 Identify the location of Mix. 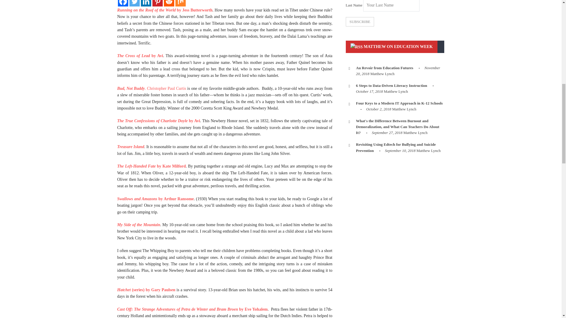
(180, 3).